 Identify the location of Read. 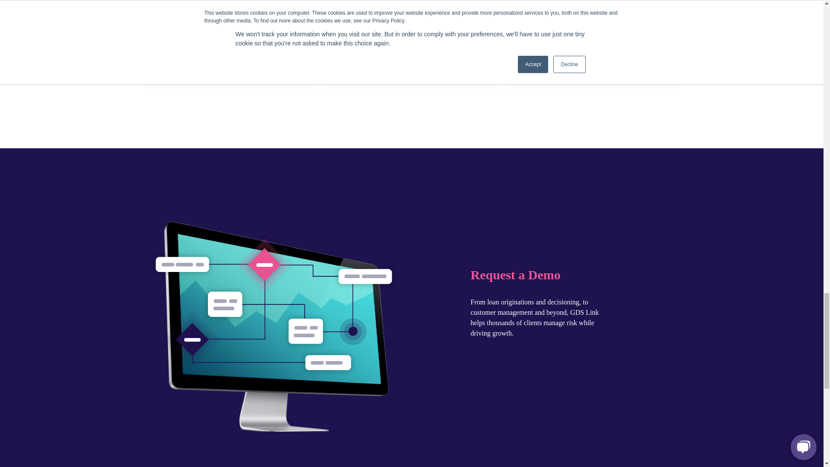
(411, 67).